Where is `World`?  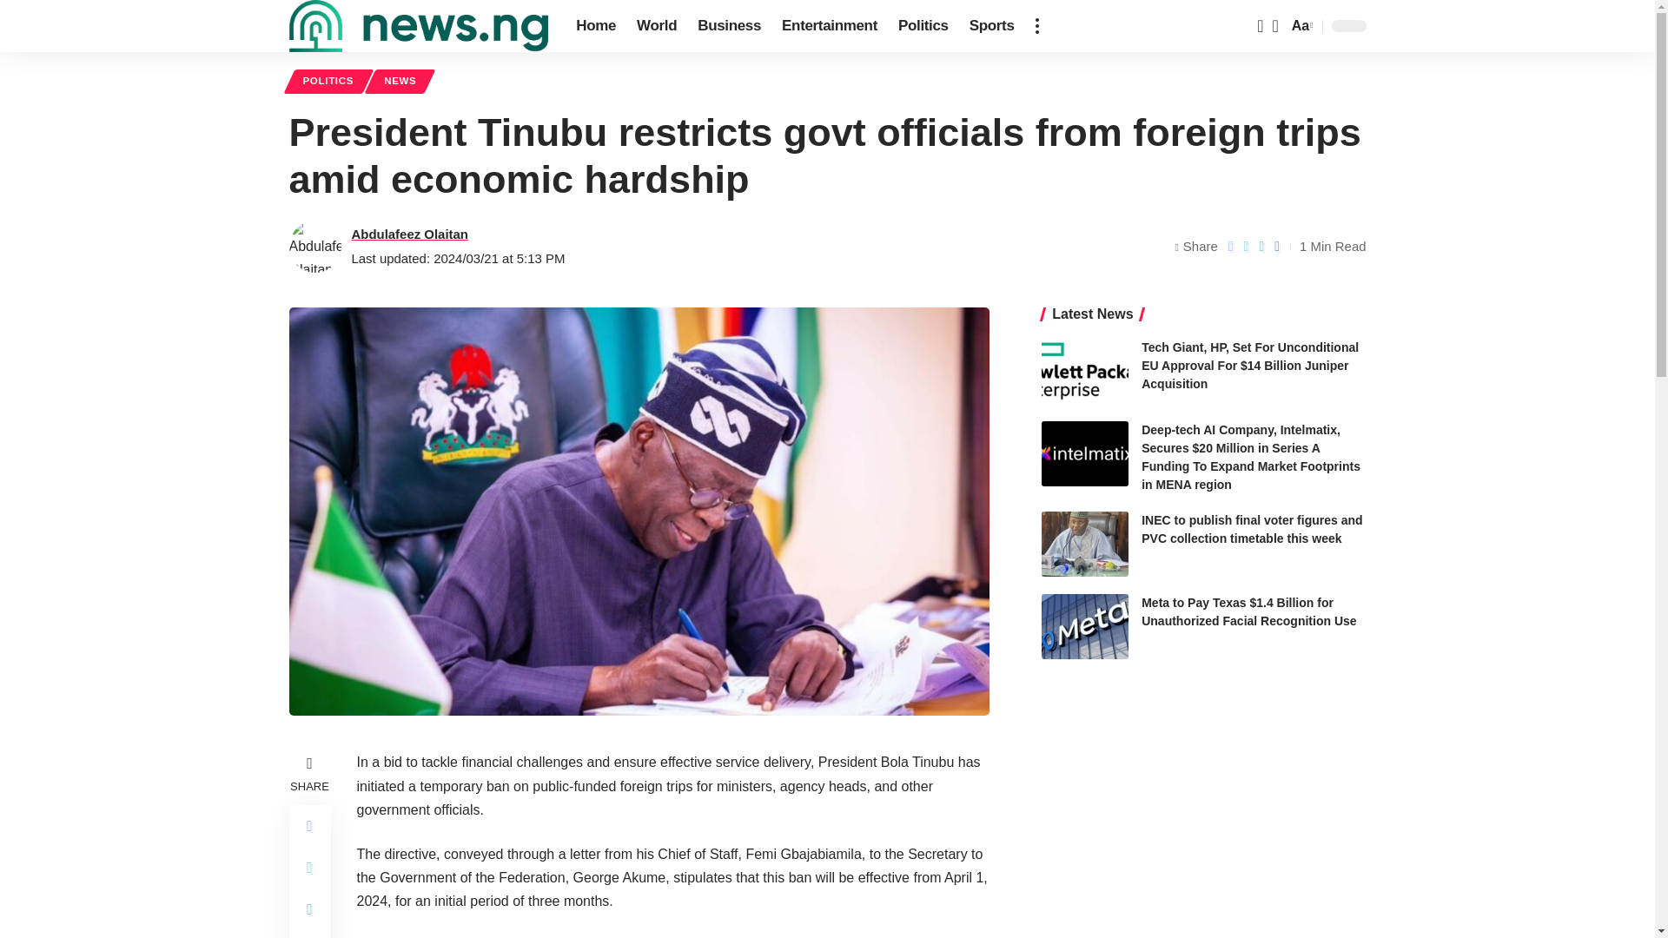
World is located at coordinates (657, 26).